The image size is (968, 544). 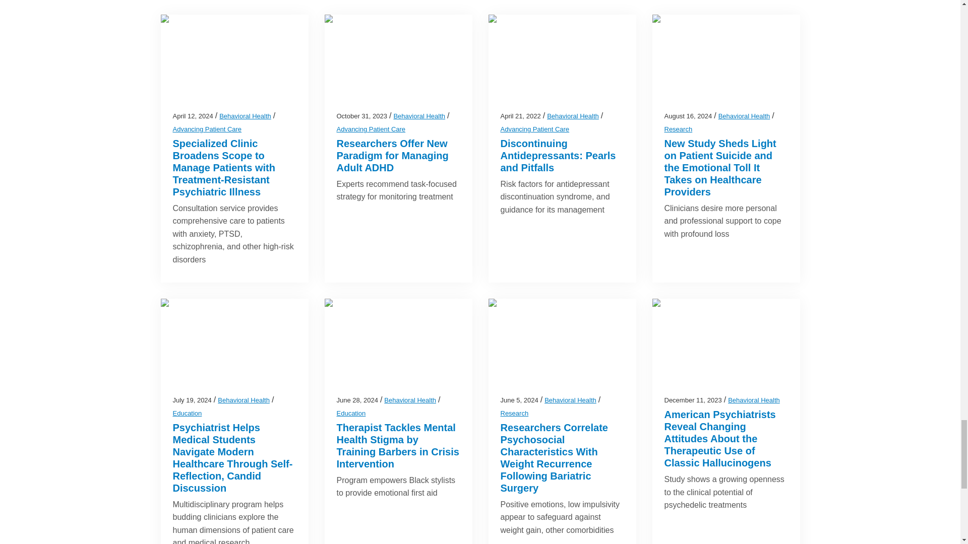 I want to click on Behavioral Health, so click(x=419, y=116).